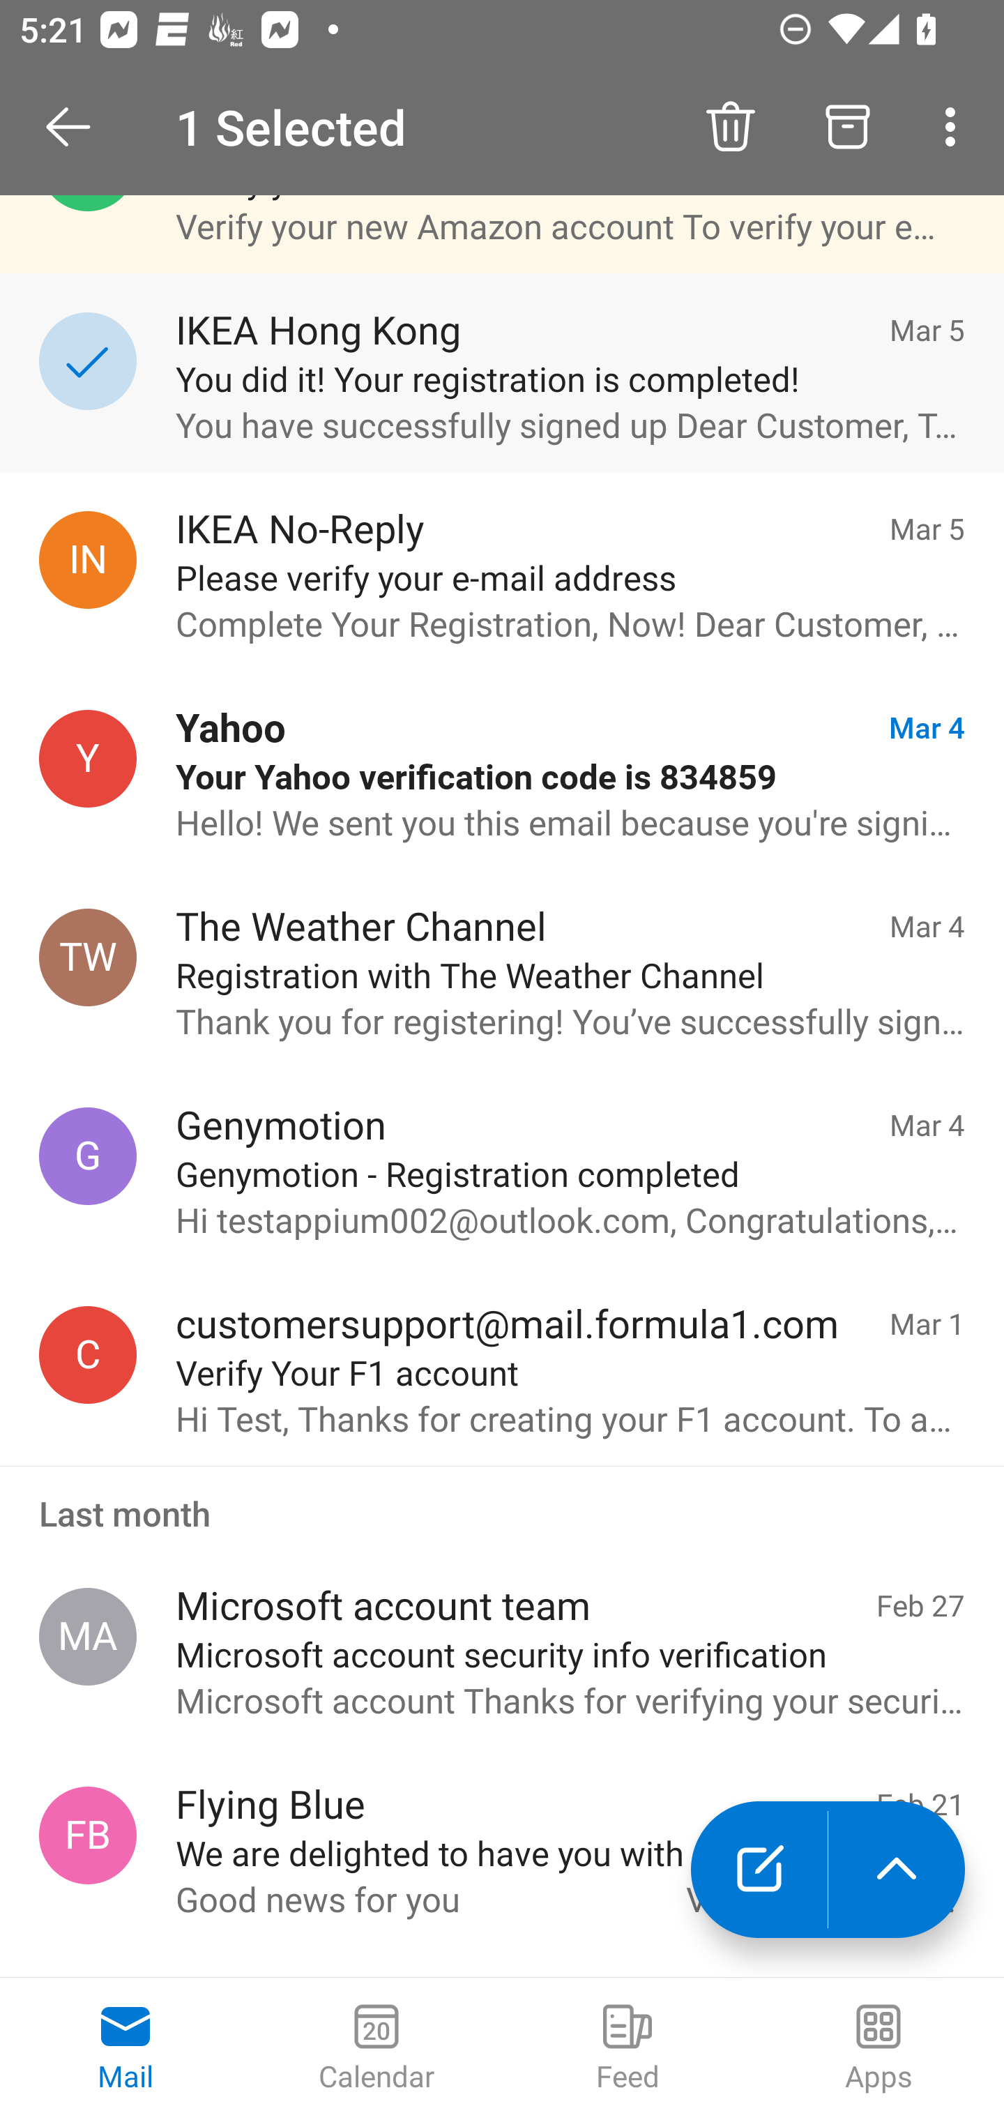 The height and width of the screenshot is (2120, 1004). What do you see at coordinates (88, 958) in the screenshot?
I see `The Weather Channel, noreply@weather.com` at bounding box center [88, 958].